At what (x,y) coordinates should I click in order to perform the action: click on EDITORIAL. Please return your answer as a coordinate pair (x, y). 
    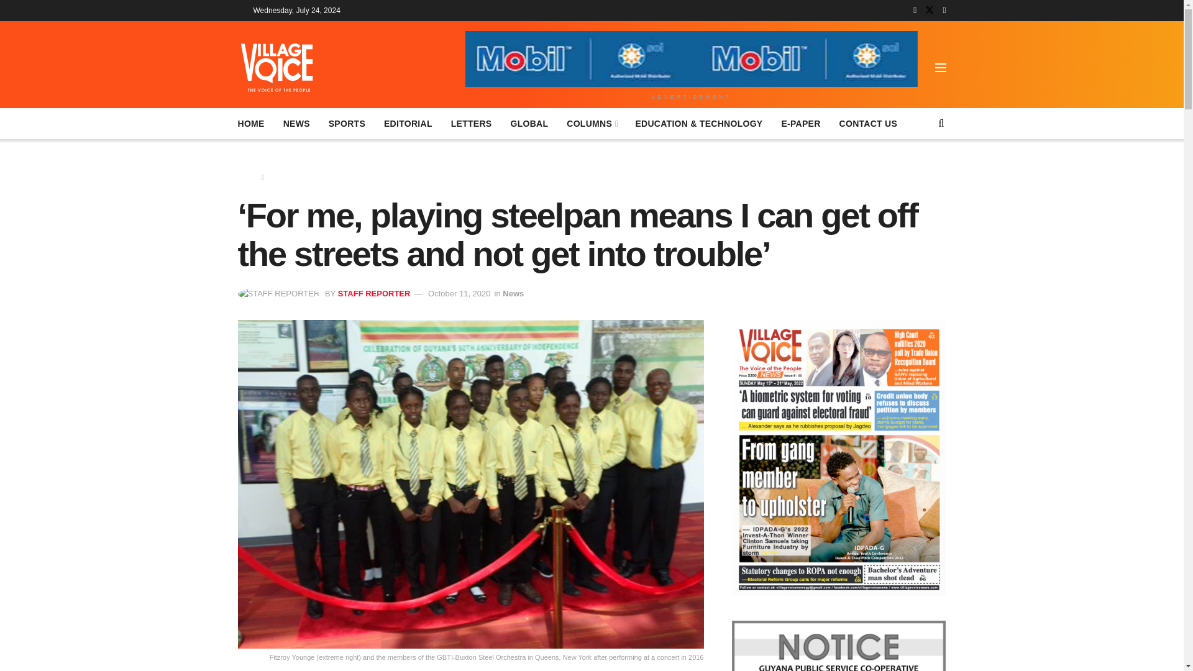
    Looking at the image, I should click on (408, 123).